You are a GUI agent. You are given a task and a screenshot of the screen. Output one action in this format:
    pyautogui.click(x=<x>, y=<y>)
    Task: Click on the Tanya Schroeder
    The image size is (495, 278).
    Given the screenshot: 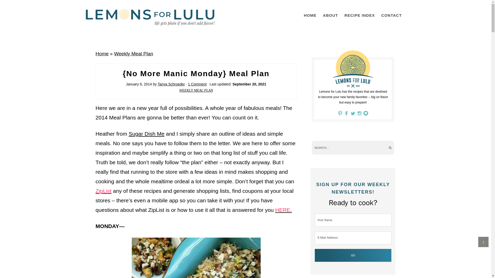 What is the action you would take?
    pyautogui.click(x=171, y=84)
    